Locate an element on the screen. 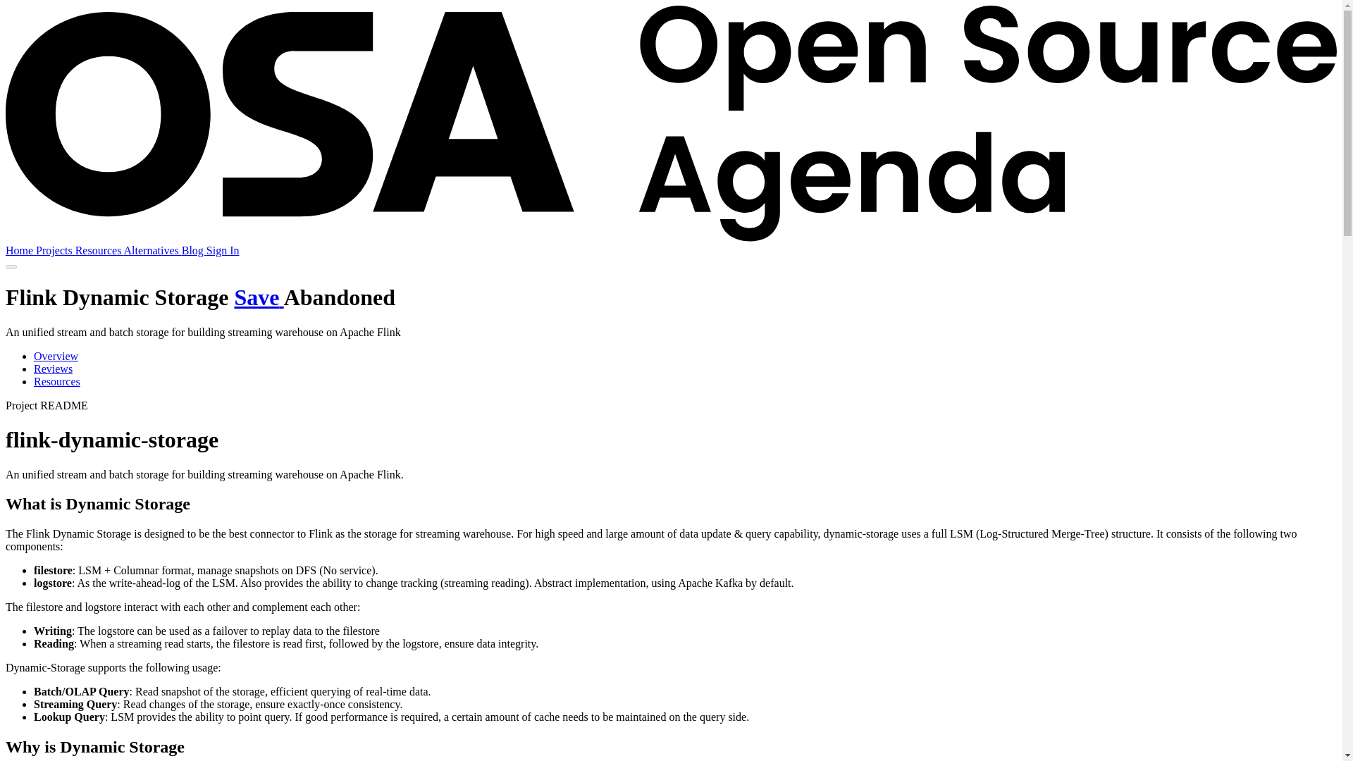  Projects is located at coordinates (56, 249).